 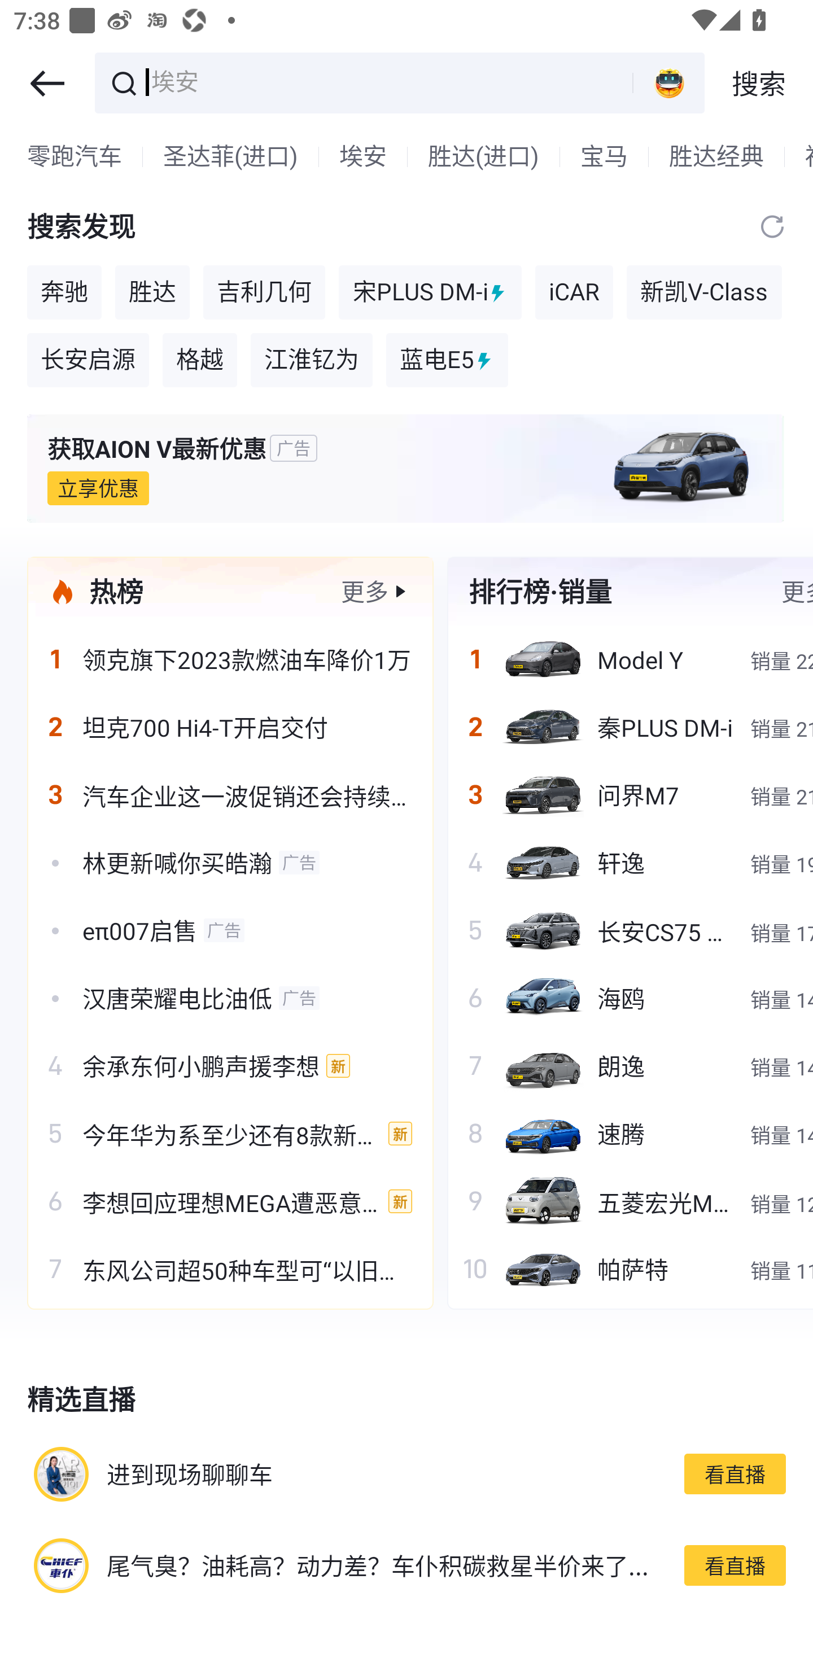 I want to click on 长安启源, so click(x=88, y=360).